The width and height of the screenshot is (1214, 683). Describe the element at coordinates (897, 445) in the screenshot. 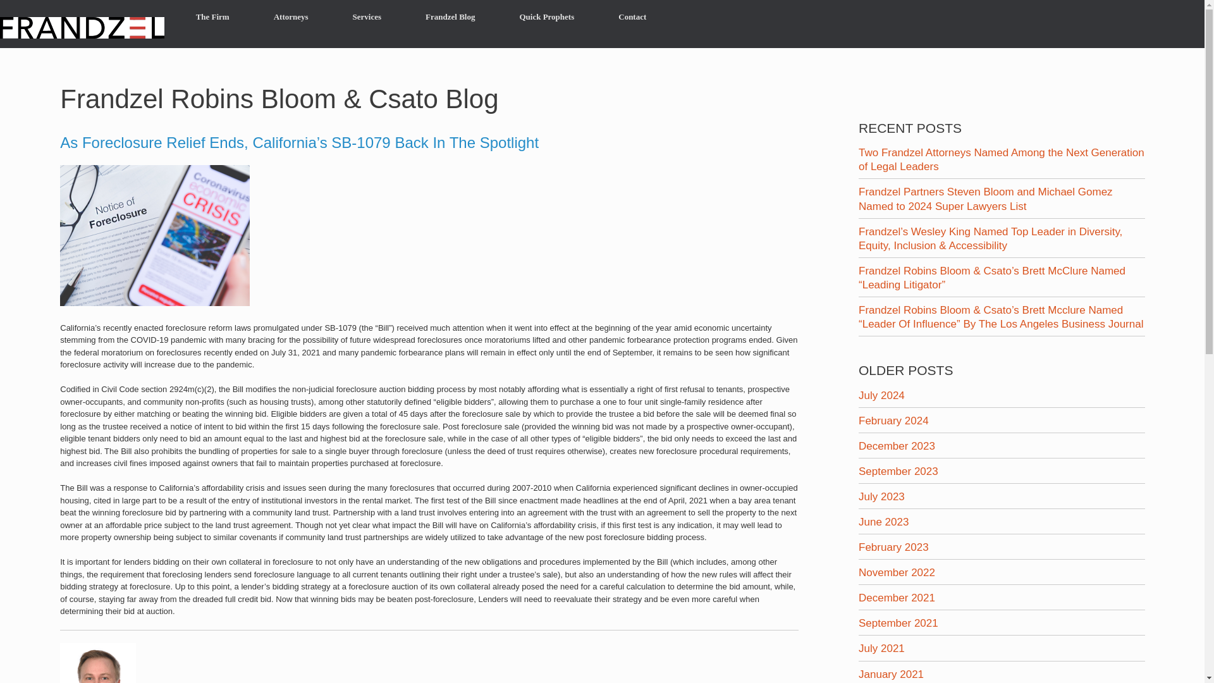

I see `December 2023` at that location.